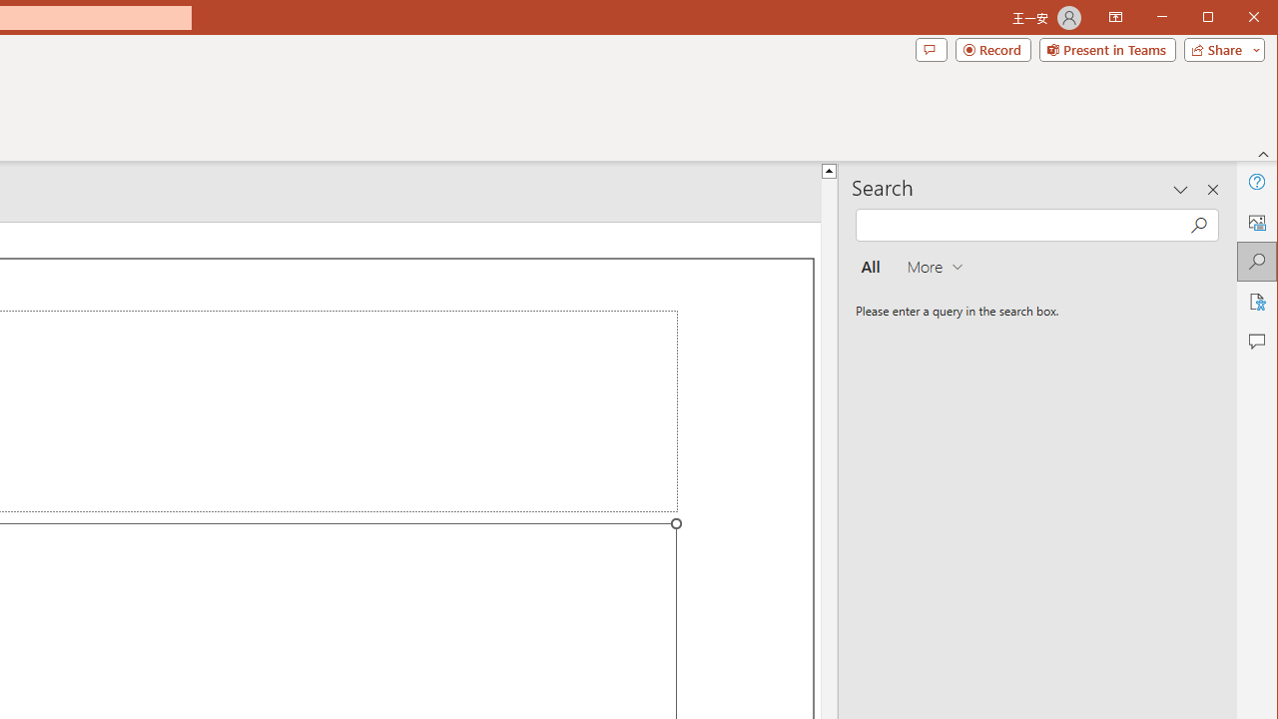 The image size is (1278, 719). What do you see at coordinates (1256, 302) in the screenshot?
I see `Accessibility` at bounding box center [1256, 302].